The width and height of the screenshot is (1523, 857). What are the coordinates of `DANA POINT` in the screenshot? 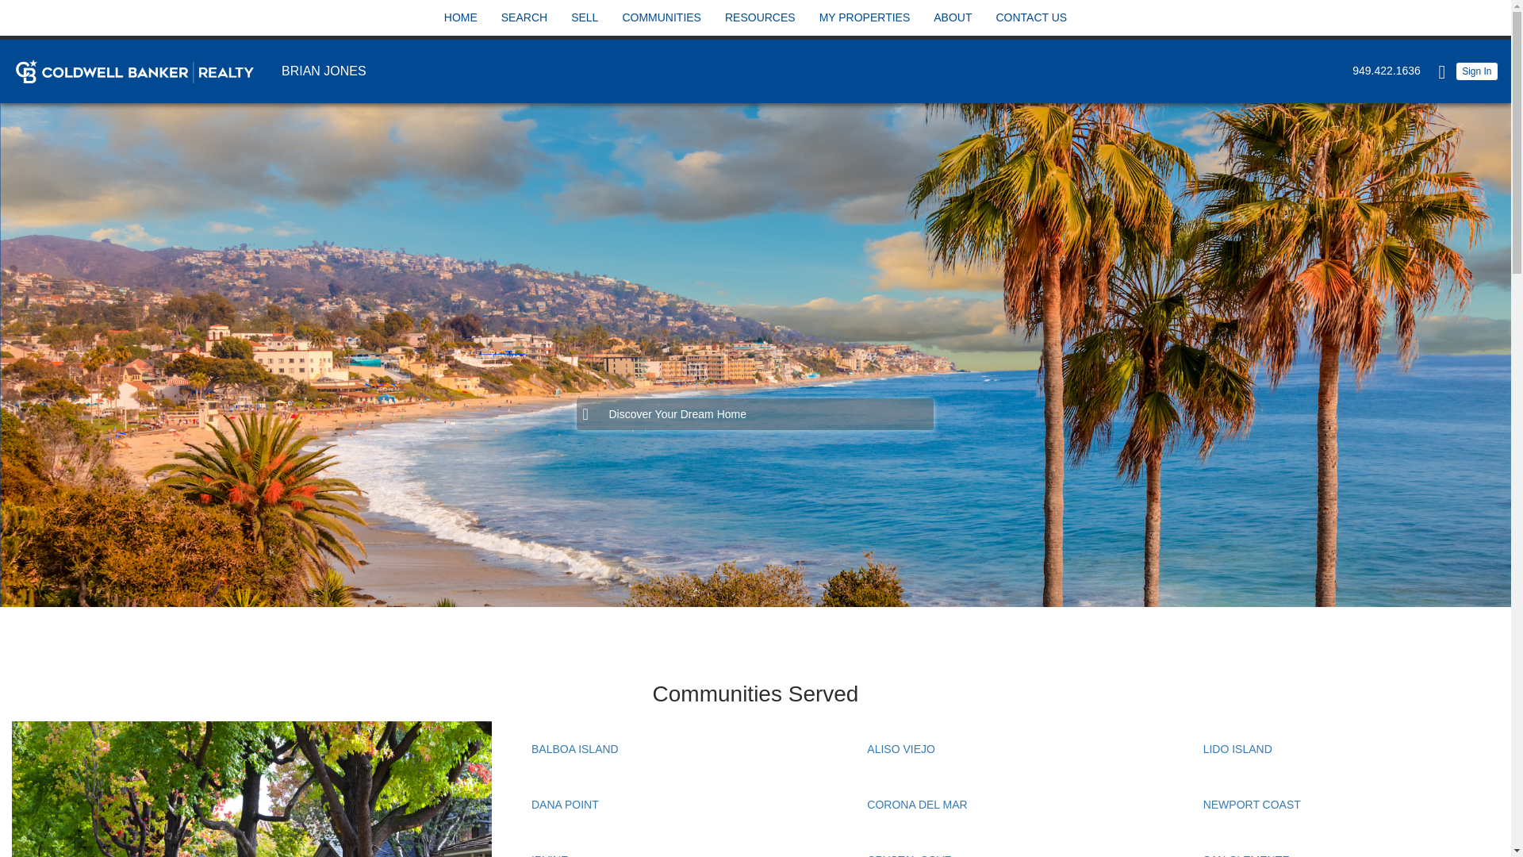 It's located at (565, 804).